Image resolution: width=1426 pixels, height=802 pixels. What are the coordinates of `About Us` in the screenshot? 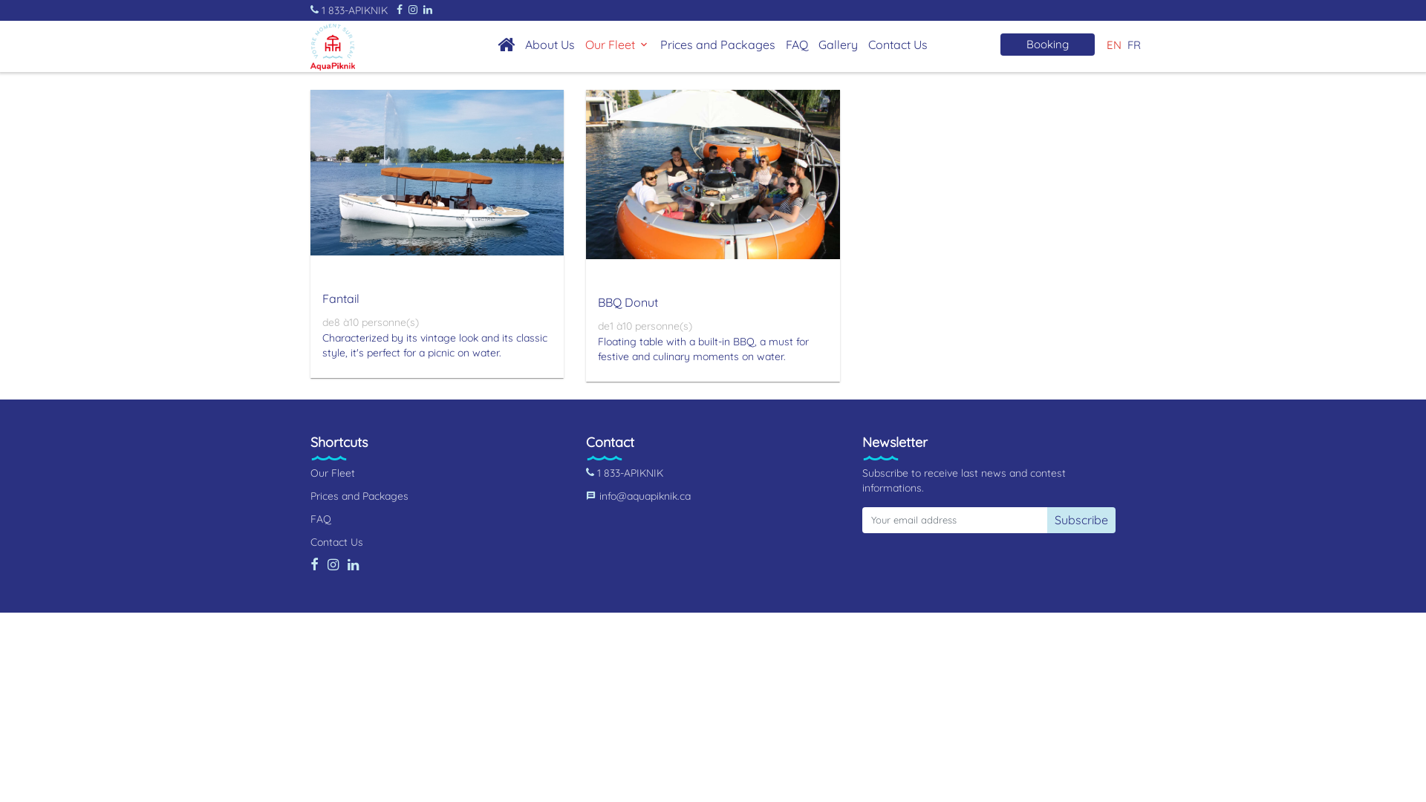 It's located at (550, 45).